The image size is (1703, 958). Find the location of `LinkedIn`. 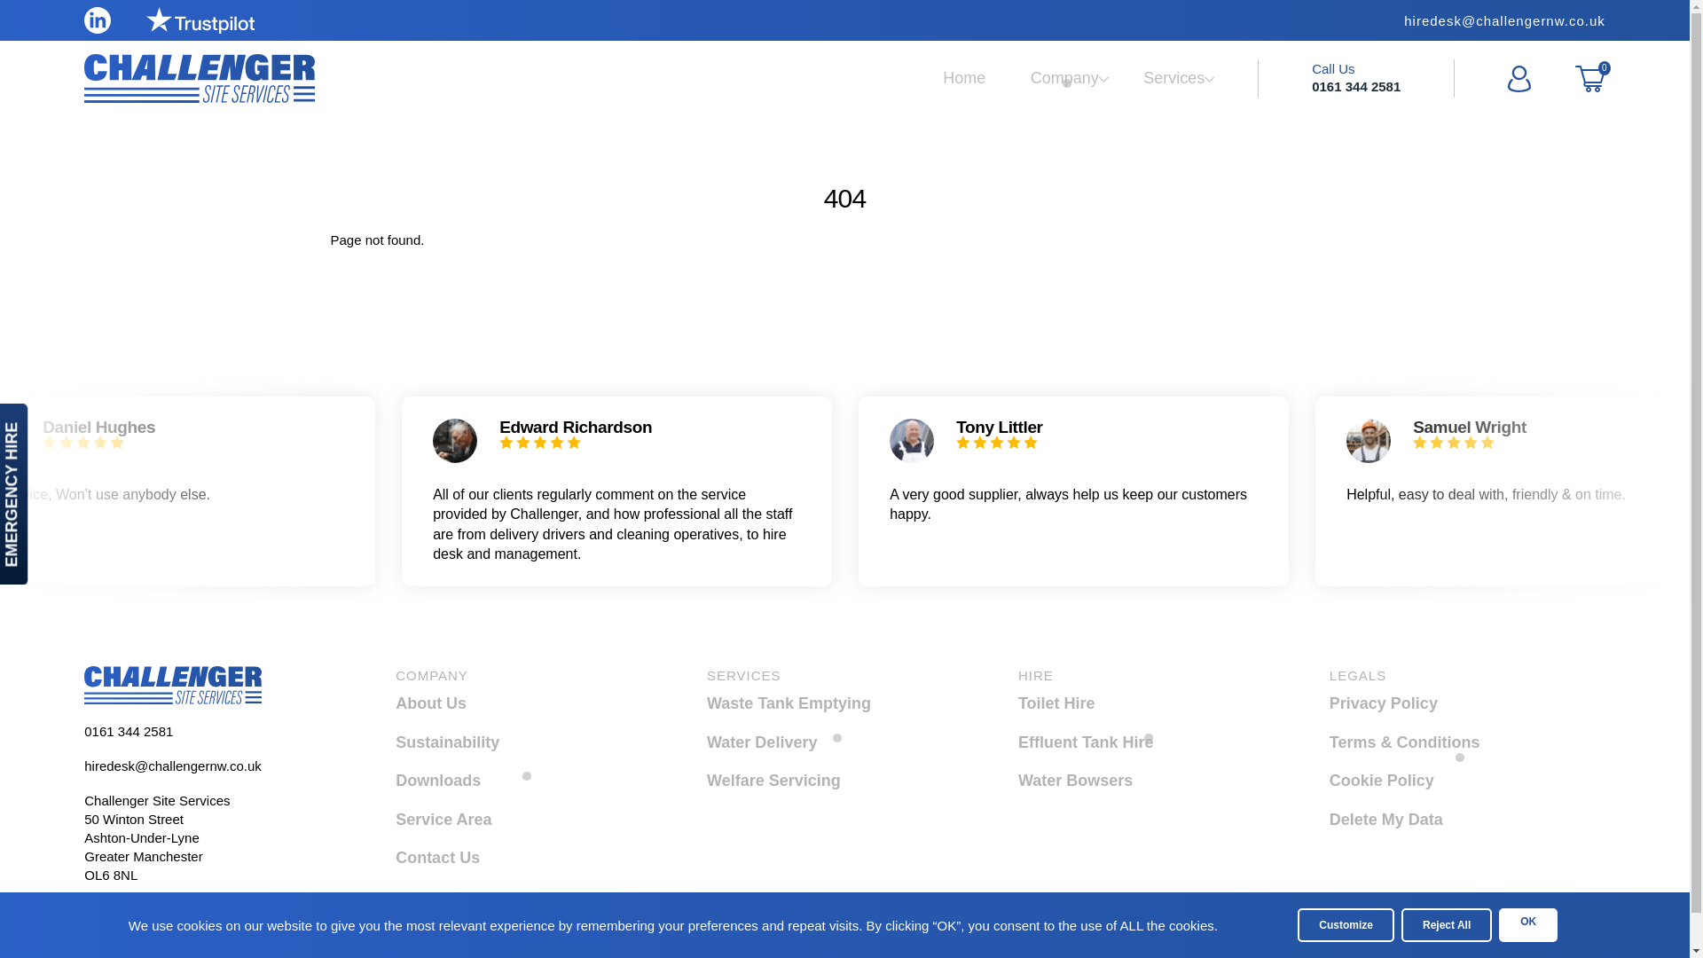

LinkedIn is located at coordinates (89, 420).